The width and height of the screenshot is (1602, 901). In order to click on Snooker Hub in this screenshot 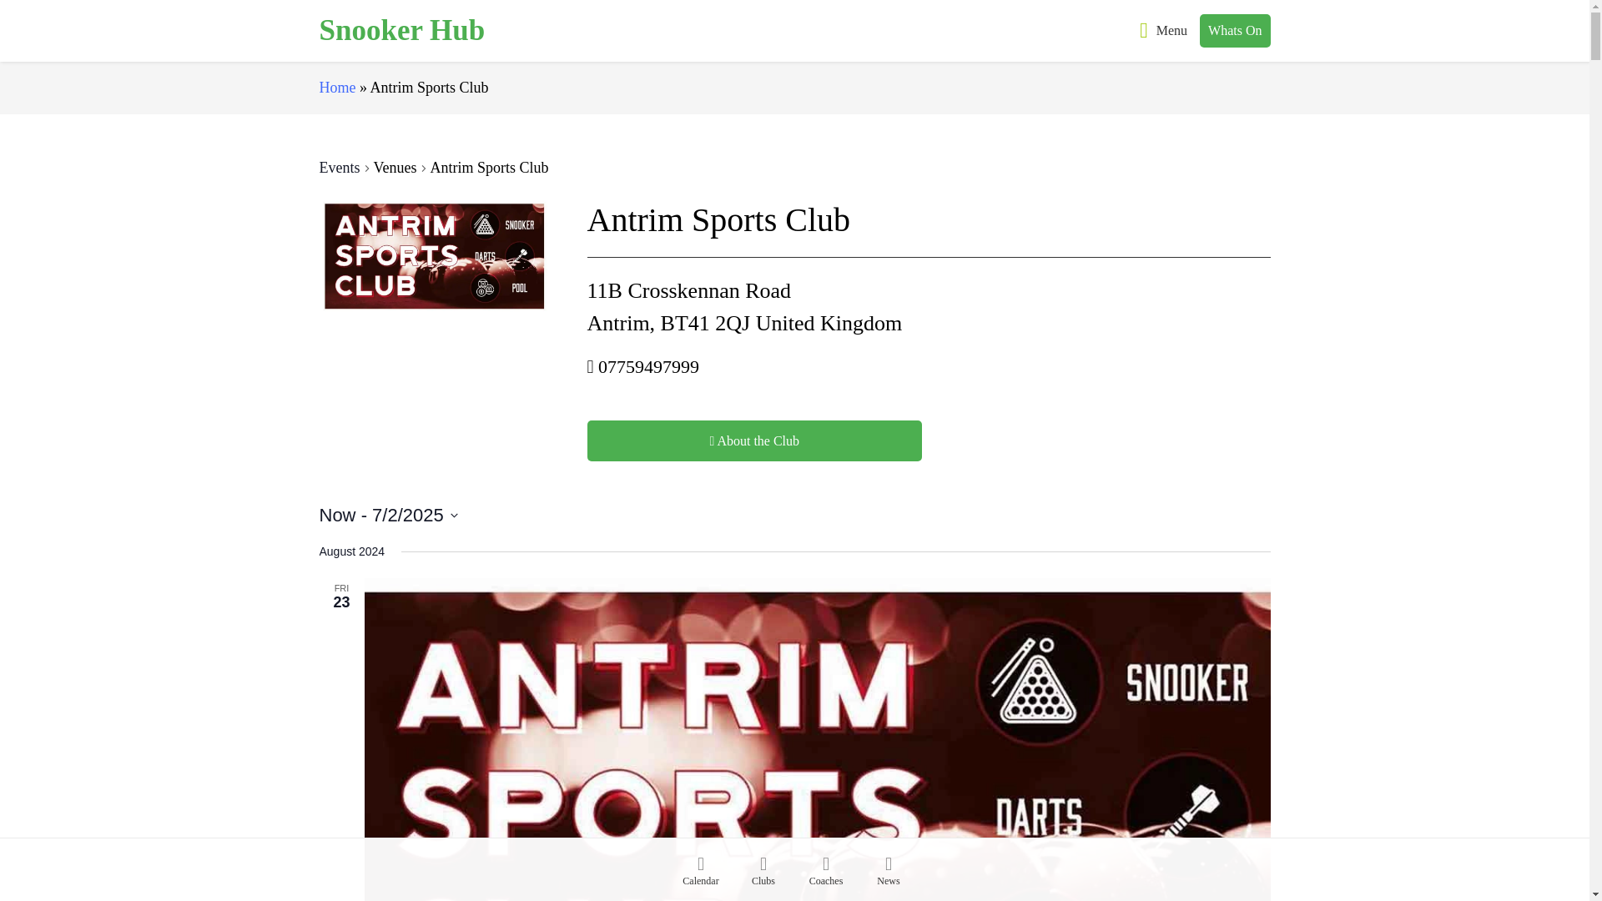, I will do `click(402, 31)`.